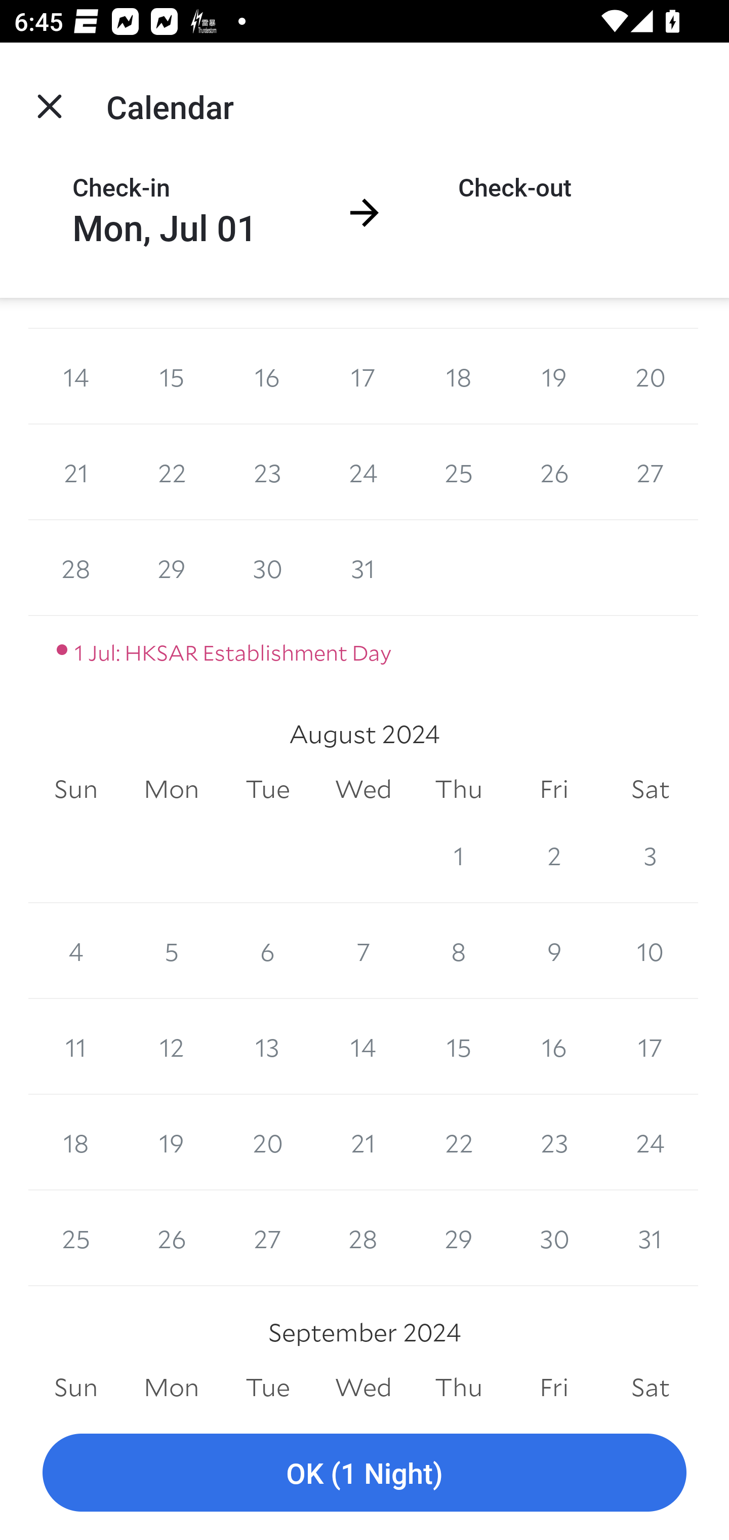 Image resolution: width=729 pixels, height=1540 pixels. What do you see at coordinates (363, 789) in the screenshot?
I see `Wed` at bounding box center [363, 789].